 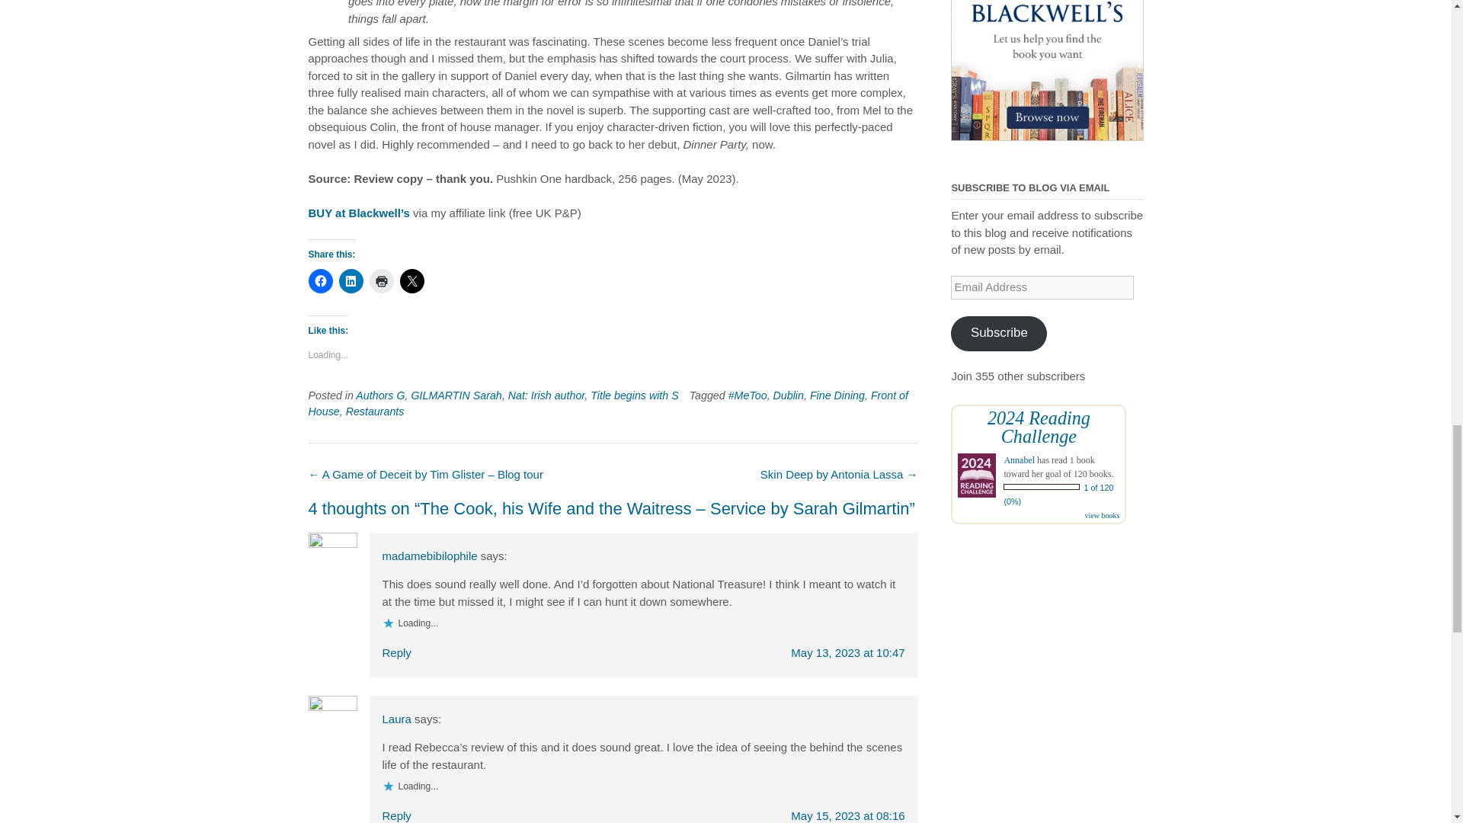 I want to click on Click to print, so click(x=381, y=280).